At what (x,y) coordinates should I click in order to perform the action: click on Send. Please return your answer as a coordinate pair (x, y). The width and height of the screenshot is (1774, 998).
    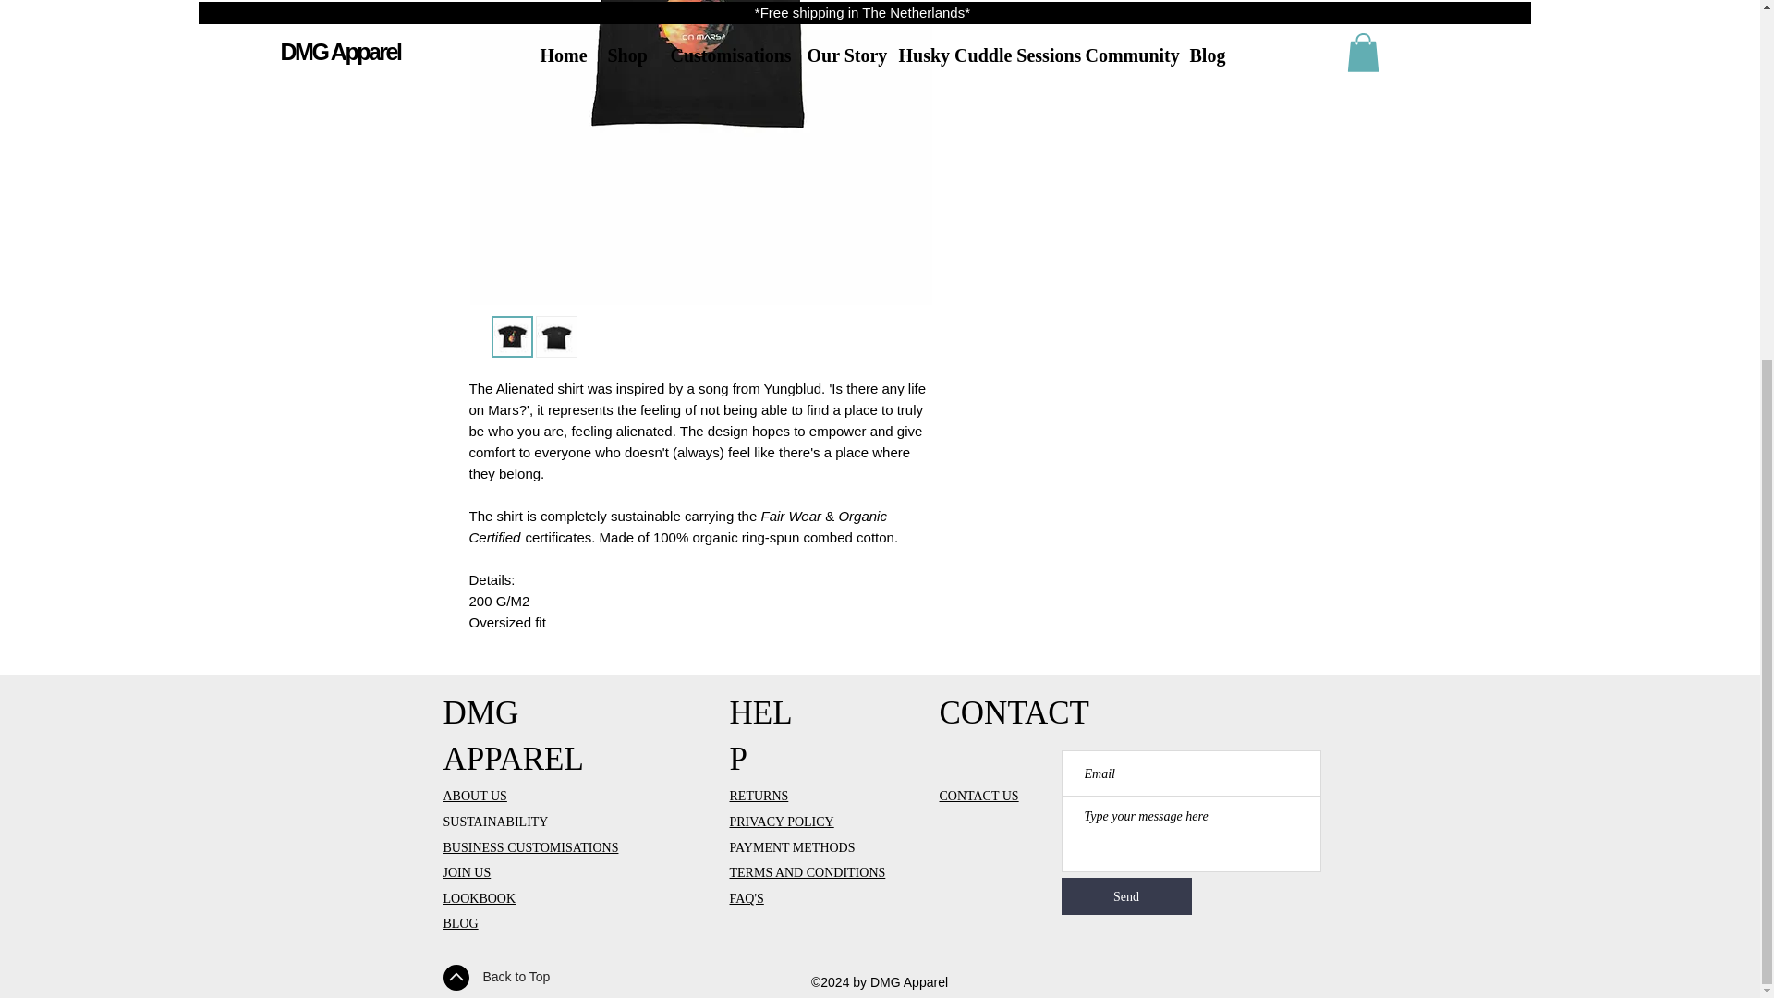
    Looking at the image, I should click on (1125, 896).